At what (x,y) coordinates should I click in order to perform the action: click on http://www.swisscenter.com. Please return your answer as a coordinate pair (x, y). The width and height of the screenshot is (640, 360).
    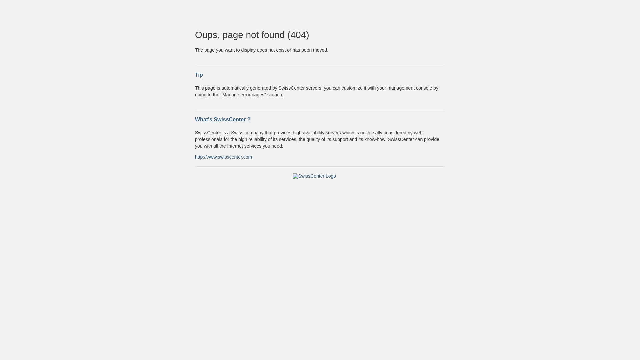
    Looking at the image, I should click on (223, 157).